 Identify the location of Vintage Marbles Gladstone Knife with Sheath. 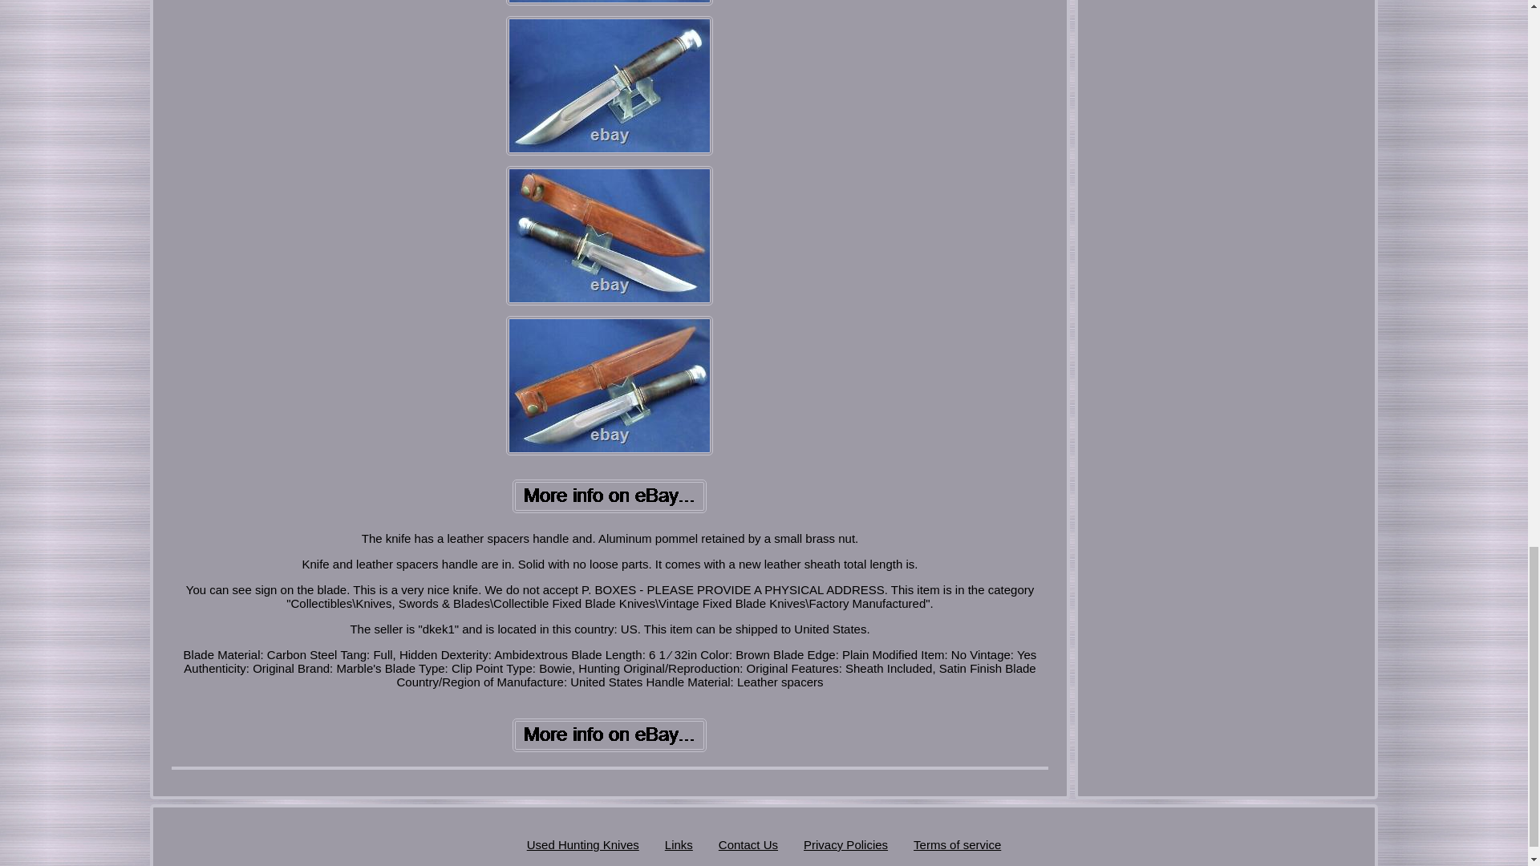
(610, 386).